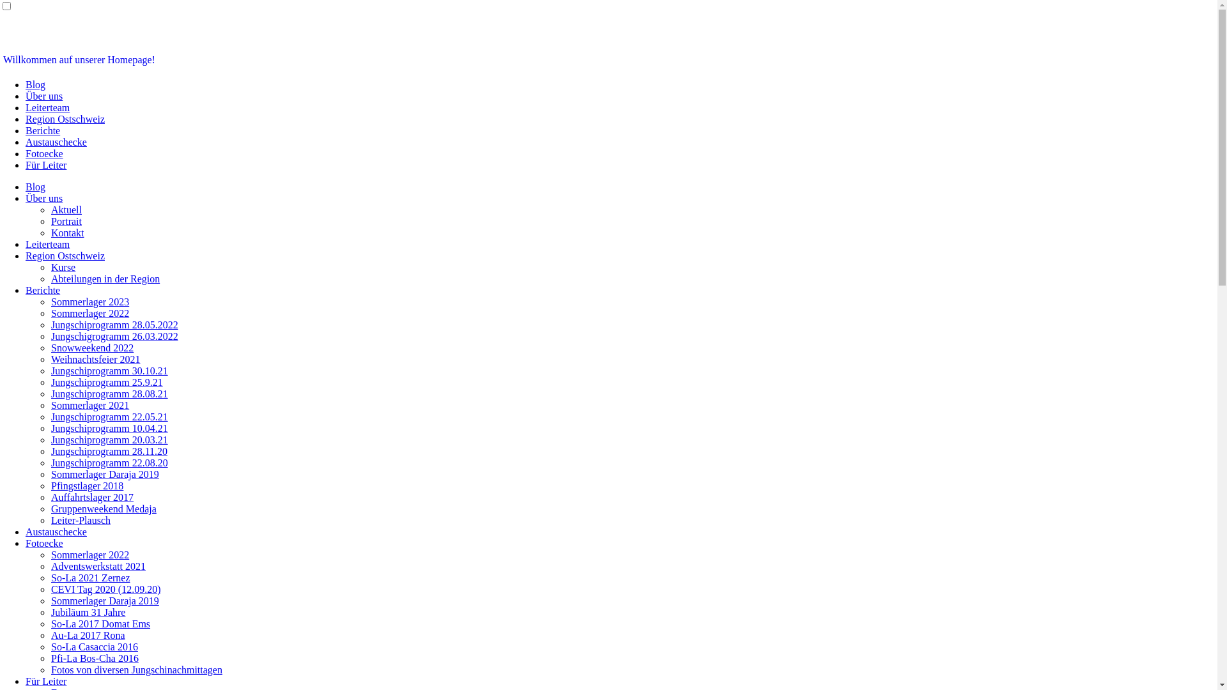  What do you see at coordinates (110, 428) in the screenshot?
I see `Jungschiprogramm 10.04.21` at bounding box center [110, 428].